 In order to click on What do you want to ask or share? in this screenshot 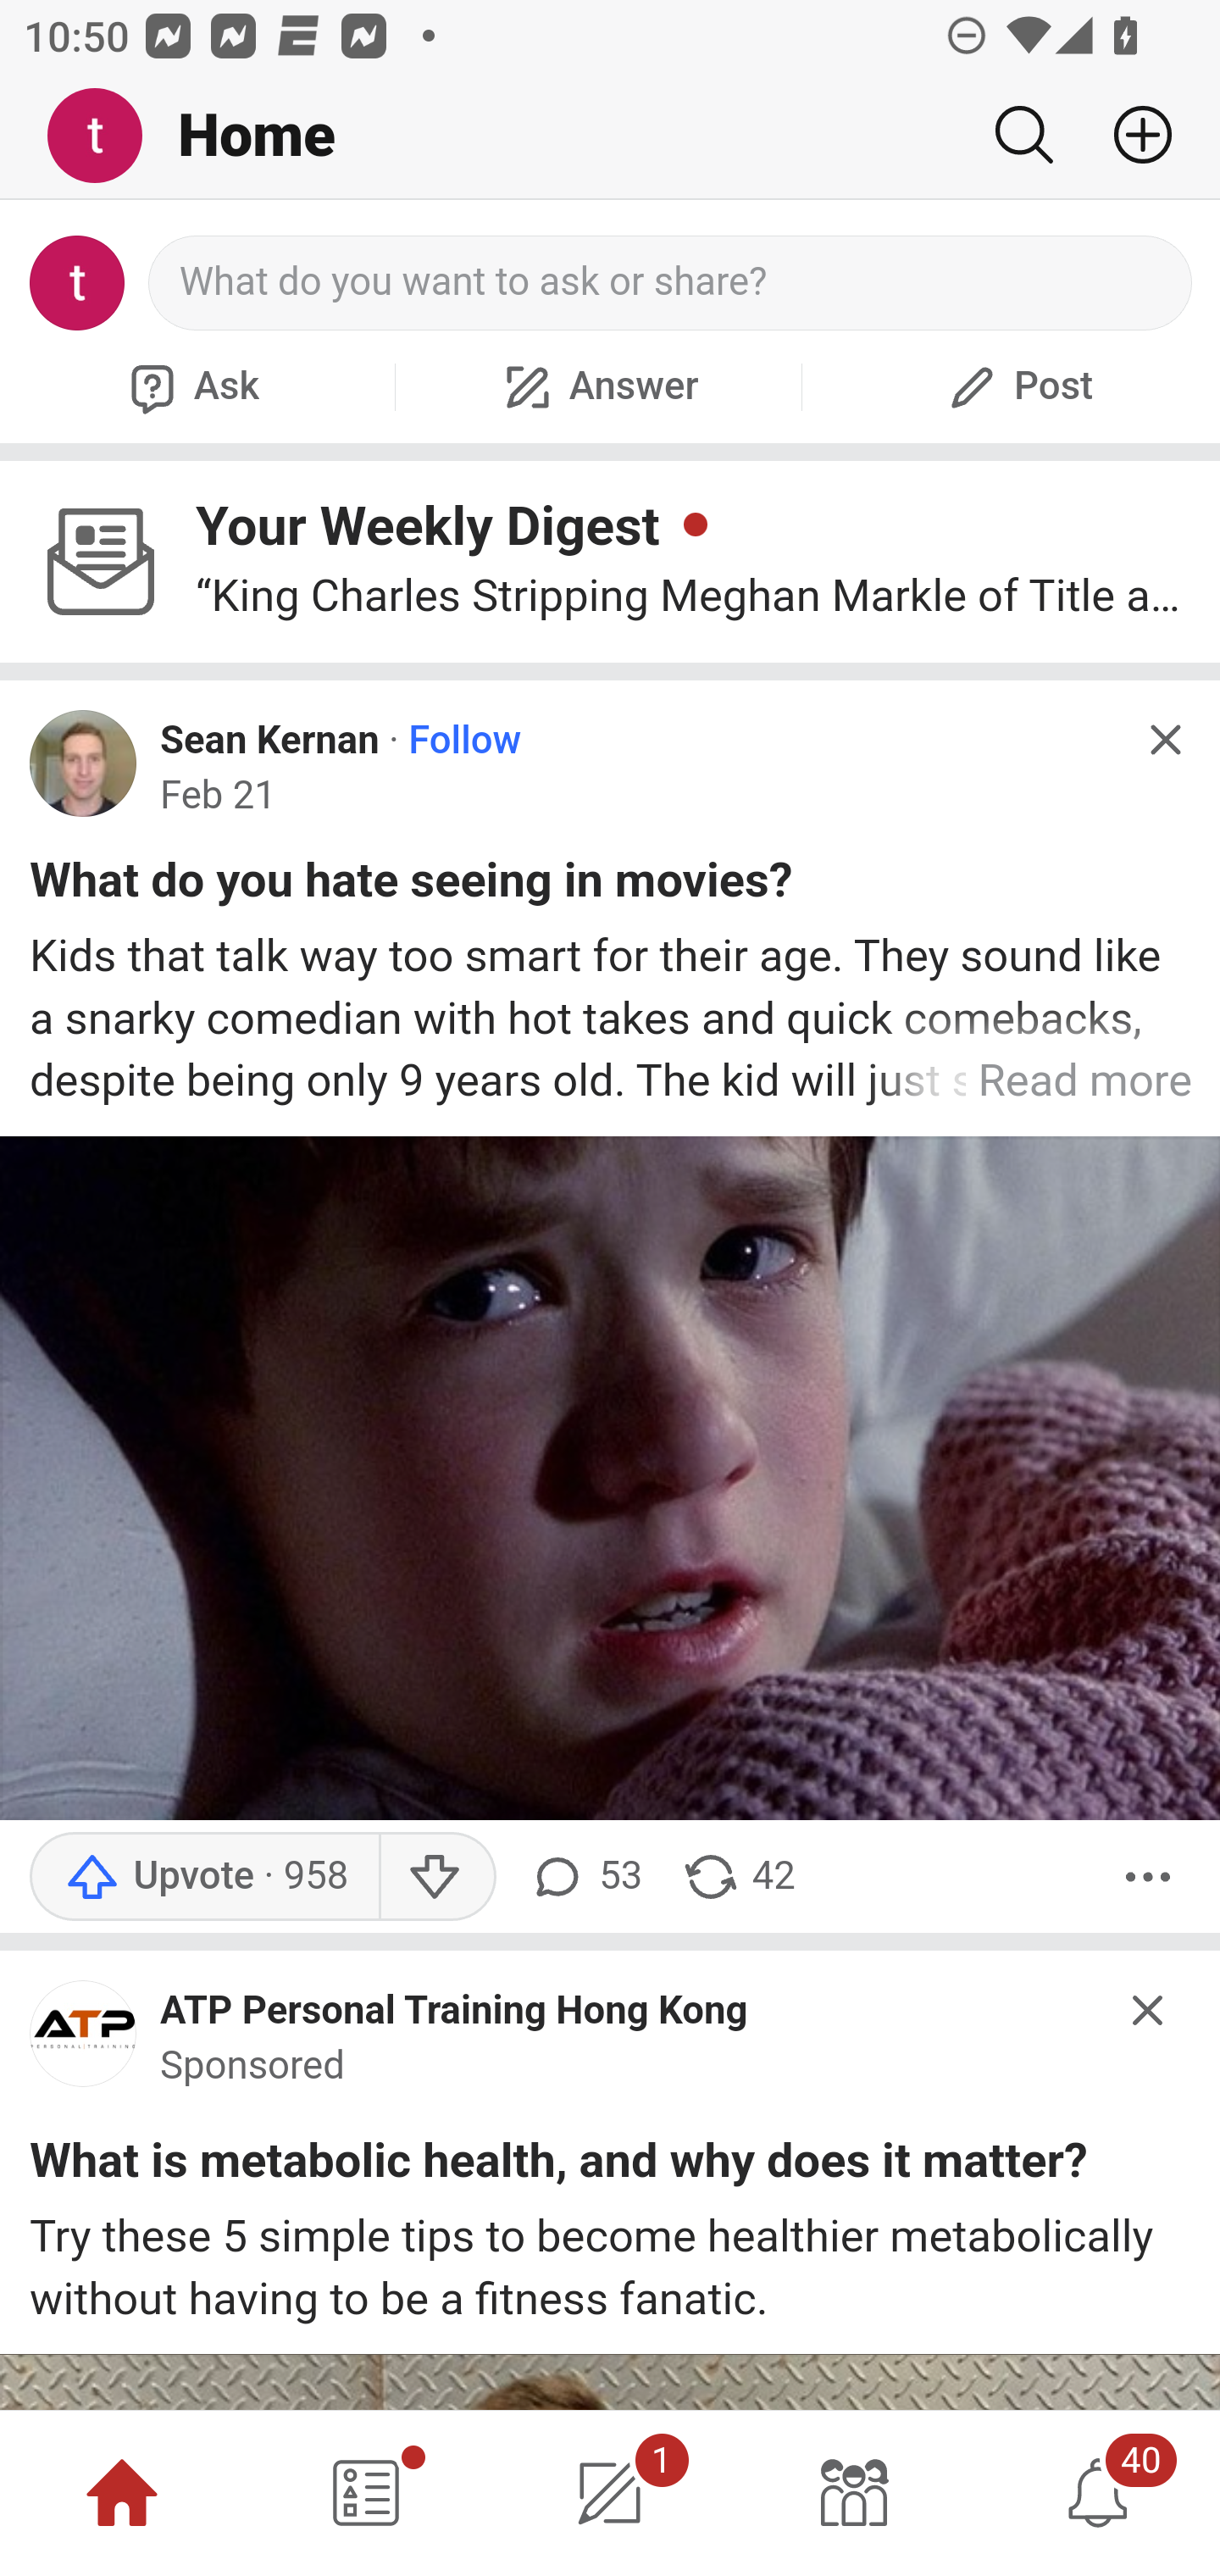, I will do `click(671, 283)`.